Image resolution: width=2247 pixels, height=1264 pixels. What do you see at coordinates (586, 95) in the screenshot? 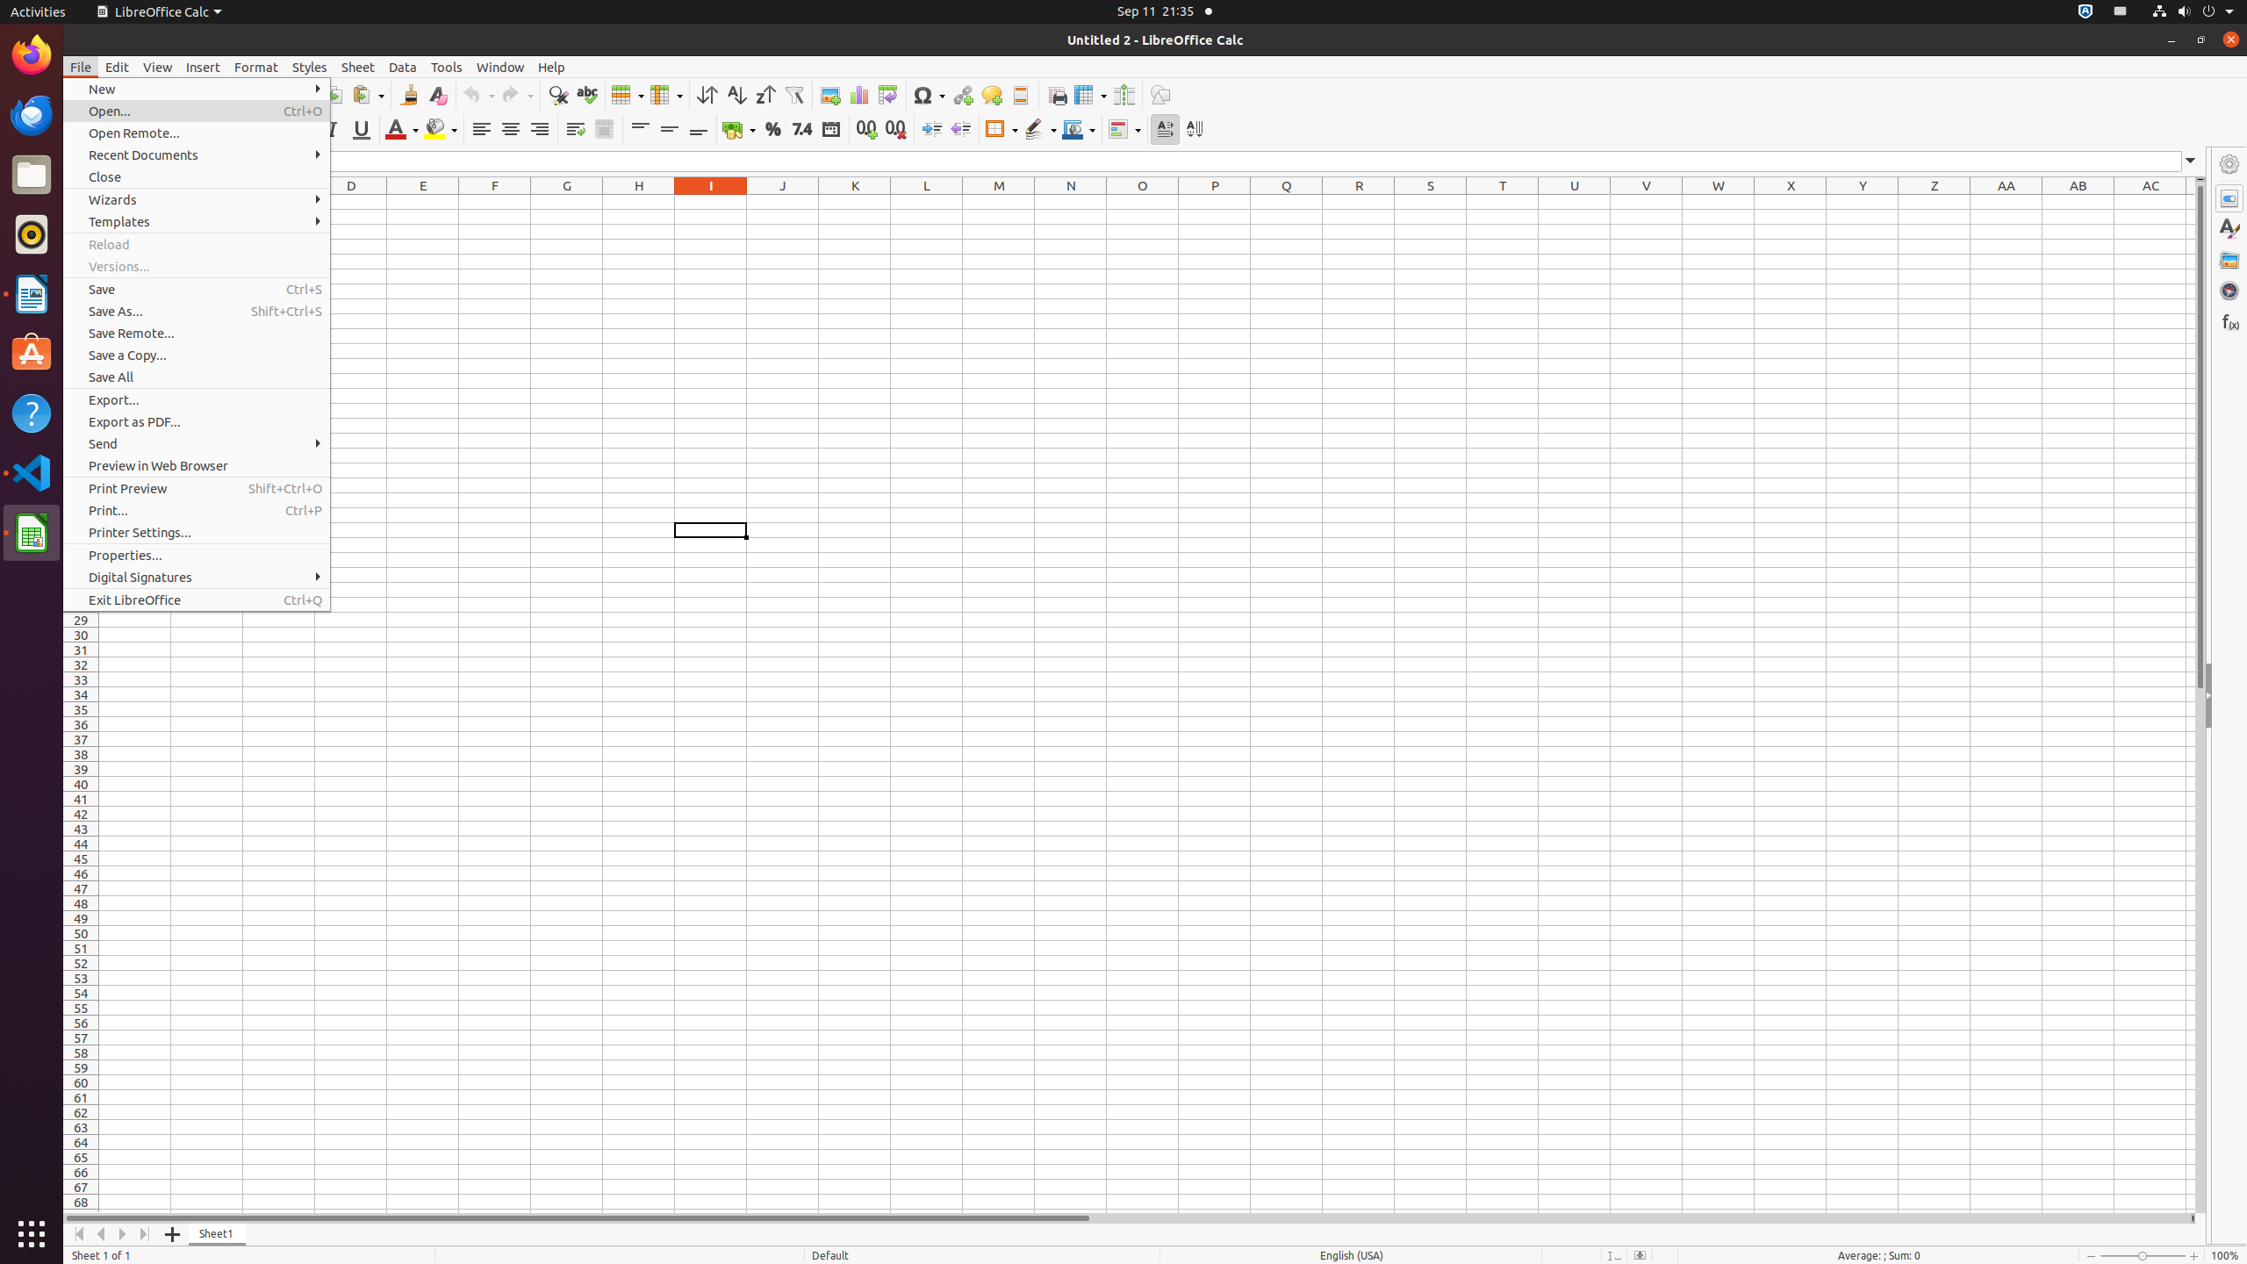
I see `Spelling` at bounding box center [586, 95].